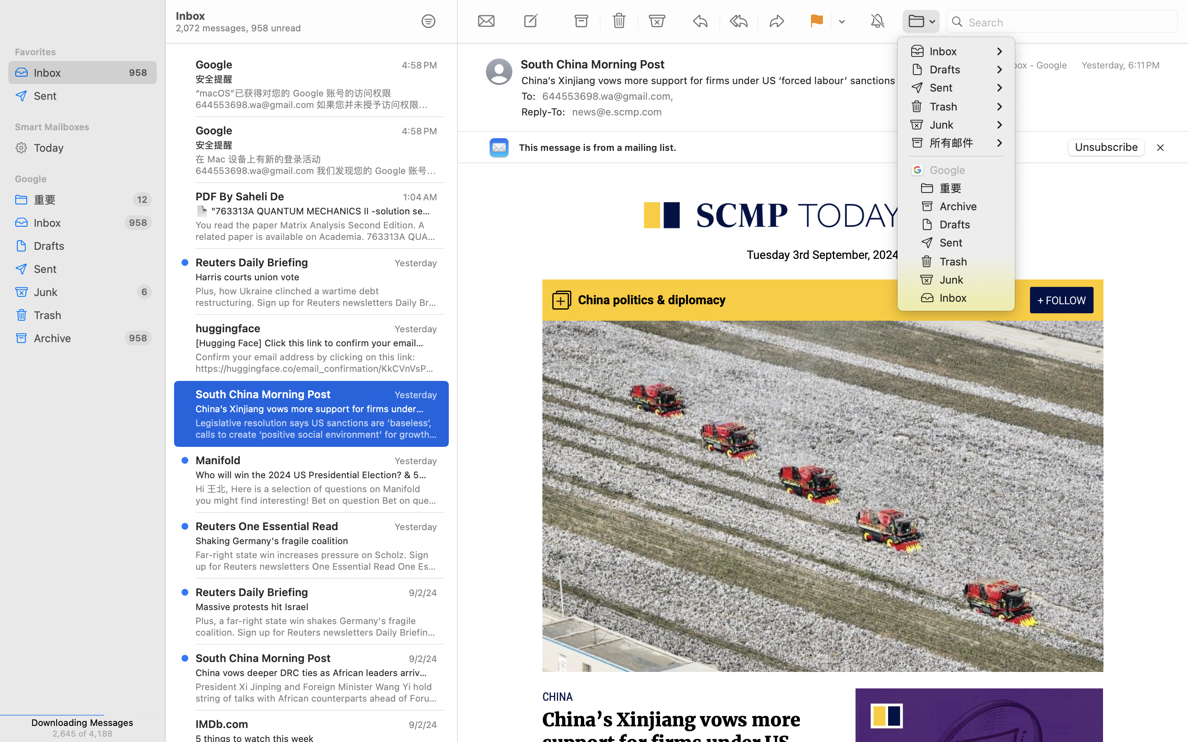 The height and width of the screenshot is (742, 1188). Describe the element at coordinates (1026, 65) in the screenshot. I see `￼Inbox - Google` at that location.